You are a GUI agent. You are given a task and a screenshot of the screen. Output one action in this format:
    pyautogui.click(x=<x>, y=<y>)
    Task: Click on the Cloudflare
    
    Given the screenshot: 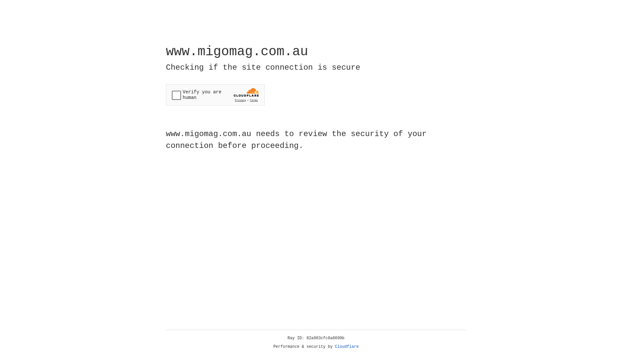 What is the action you would take?
    pyautogui.click(x=347, y=347)
    